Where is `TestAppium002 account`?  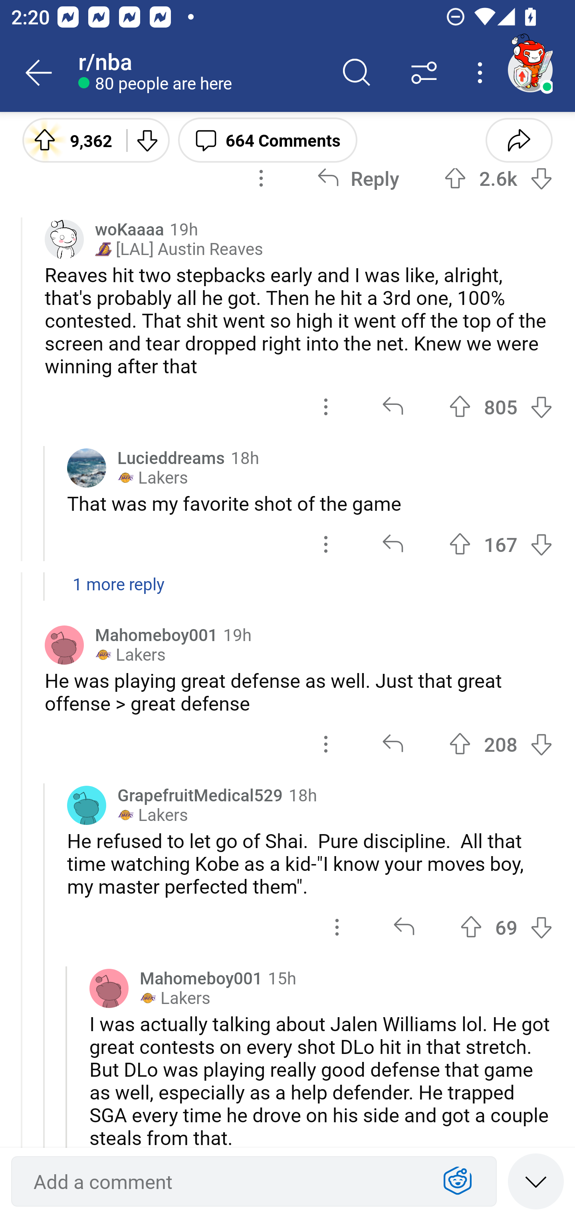 TestAppium002 account is located at coordinates (530, 70).